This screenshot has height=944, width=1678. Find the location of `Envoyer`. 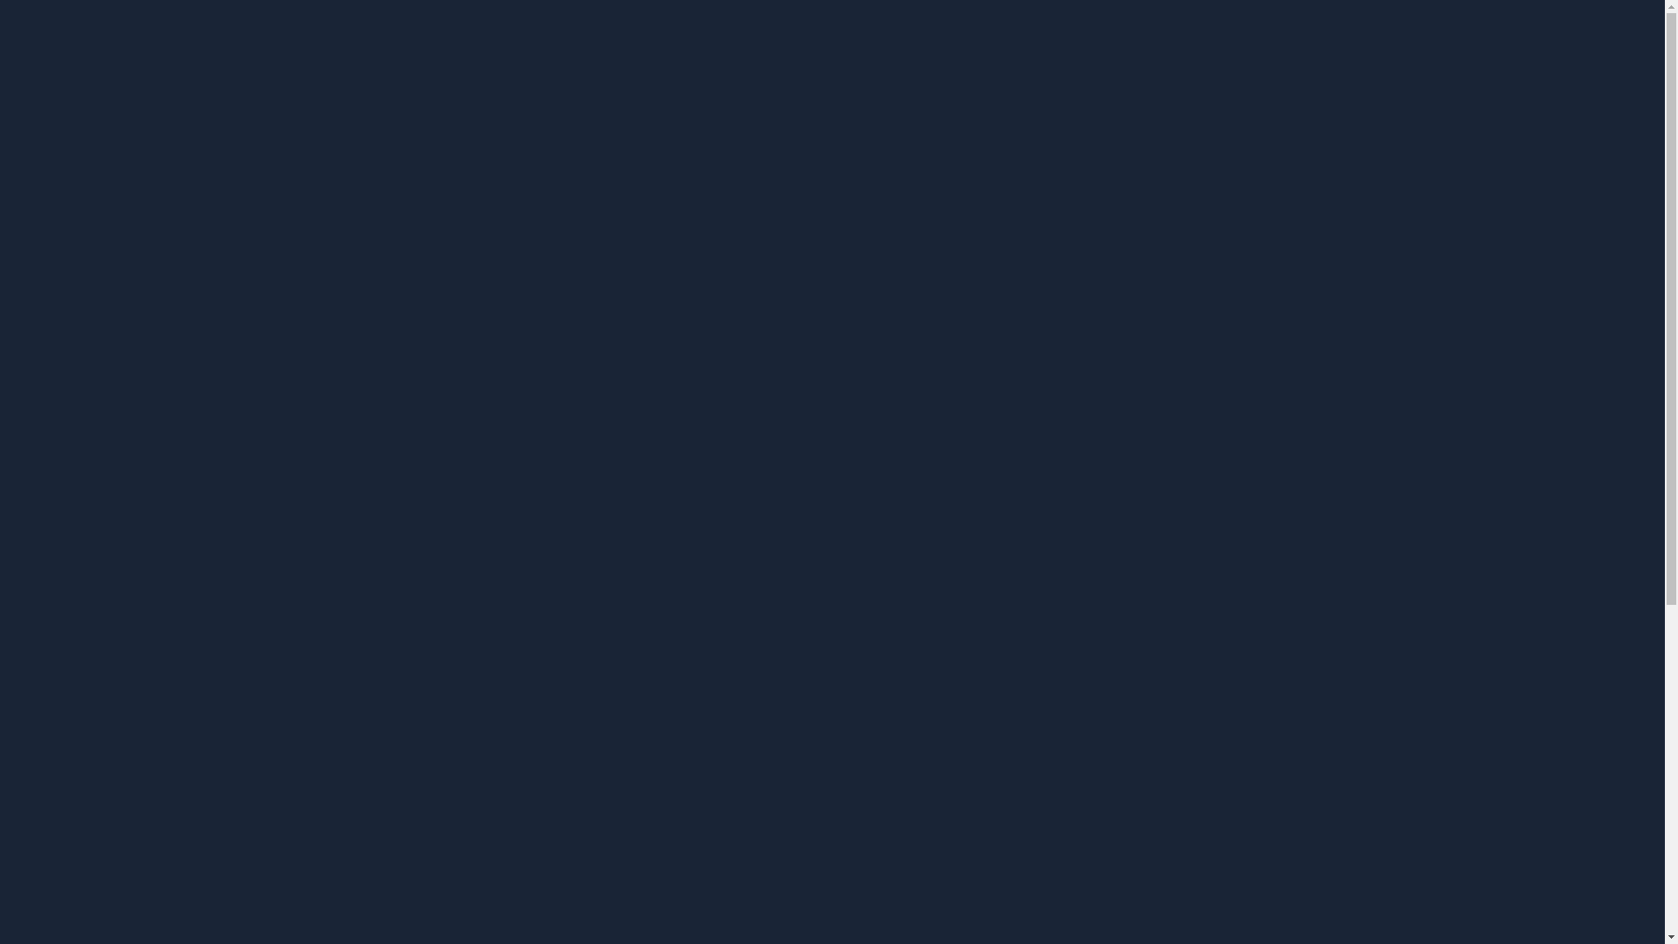

Envoyer is located at coordinates (37, 701).